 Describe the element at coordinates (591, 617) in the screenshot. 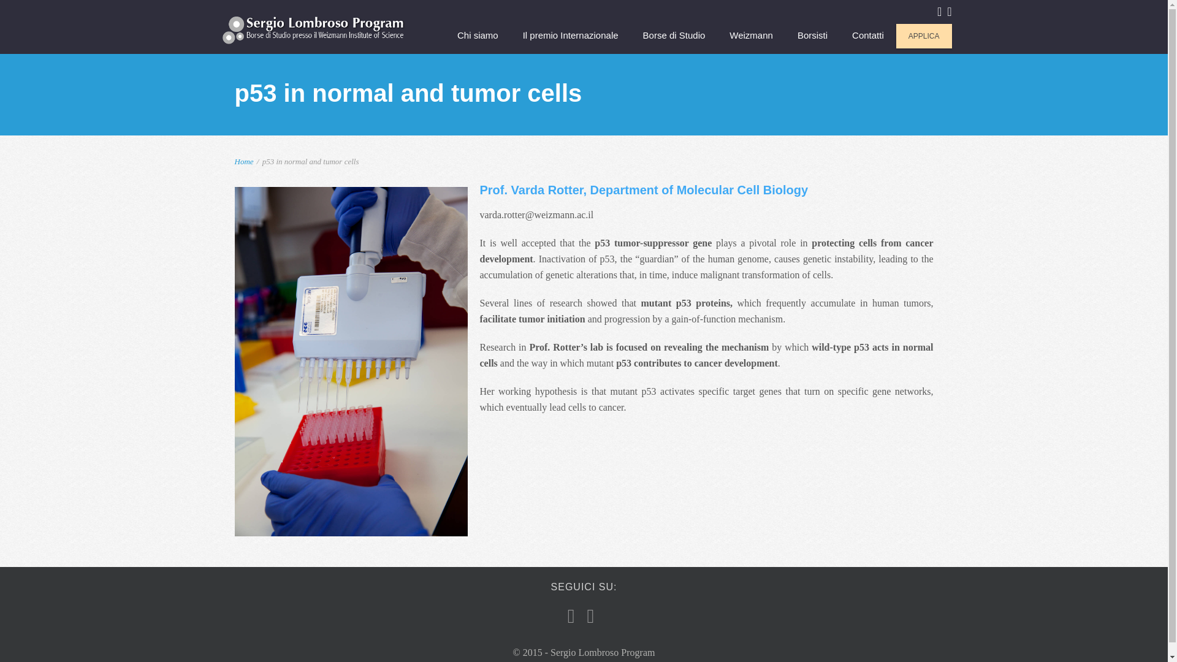

I see `Seguici su LinkedIn` at that location.